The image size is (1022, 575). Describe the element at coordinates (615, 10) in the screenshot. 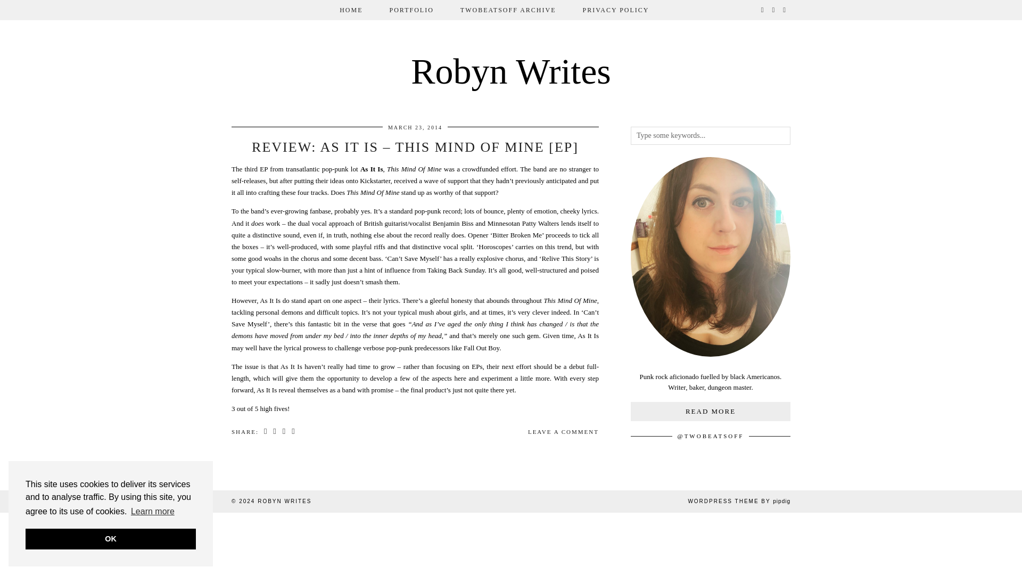

I see `PRIVACY POLICY` at that location.